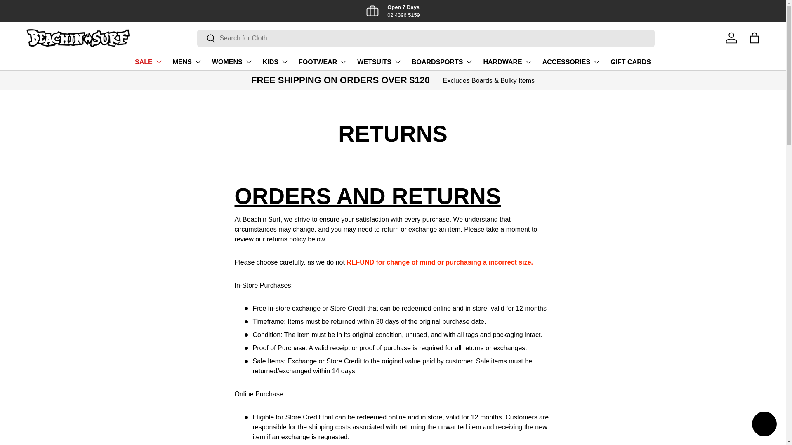 This screenshot has width=792, height=445. What do you see at coordinates (148, 61) in the screenshot?
I see `SALE` at bounding box center [148, 61].